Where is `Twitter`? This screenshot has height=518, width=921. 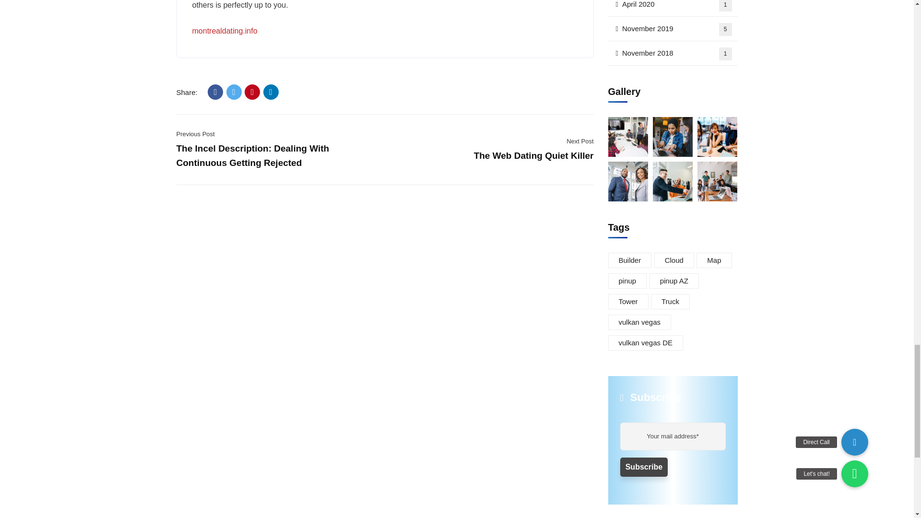 Twitter is located at coordinates (234, 92).